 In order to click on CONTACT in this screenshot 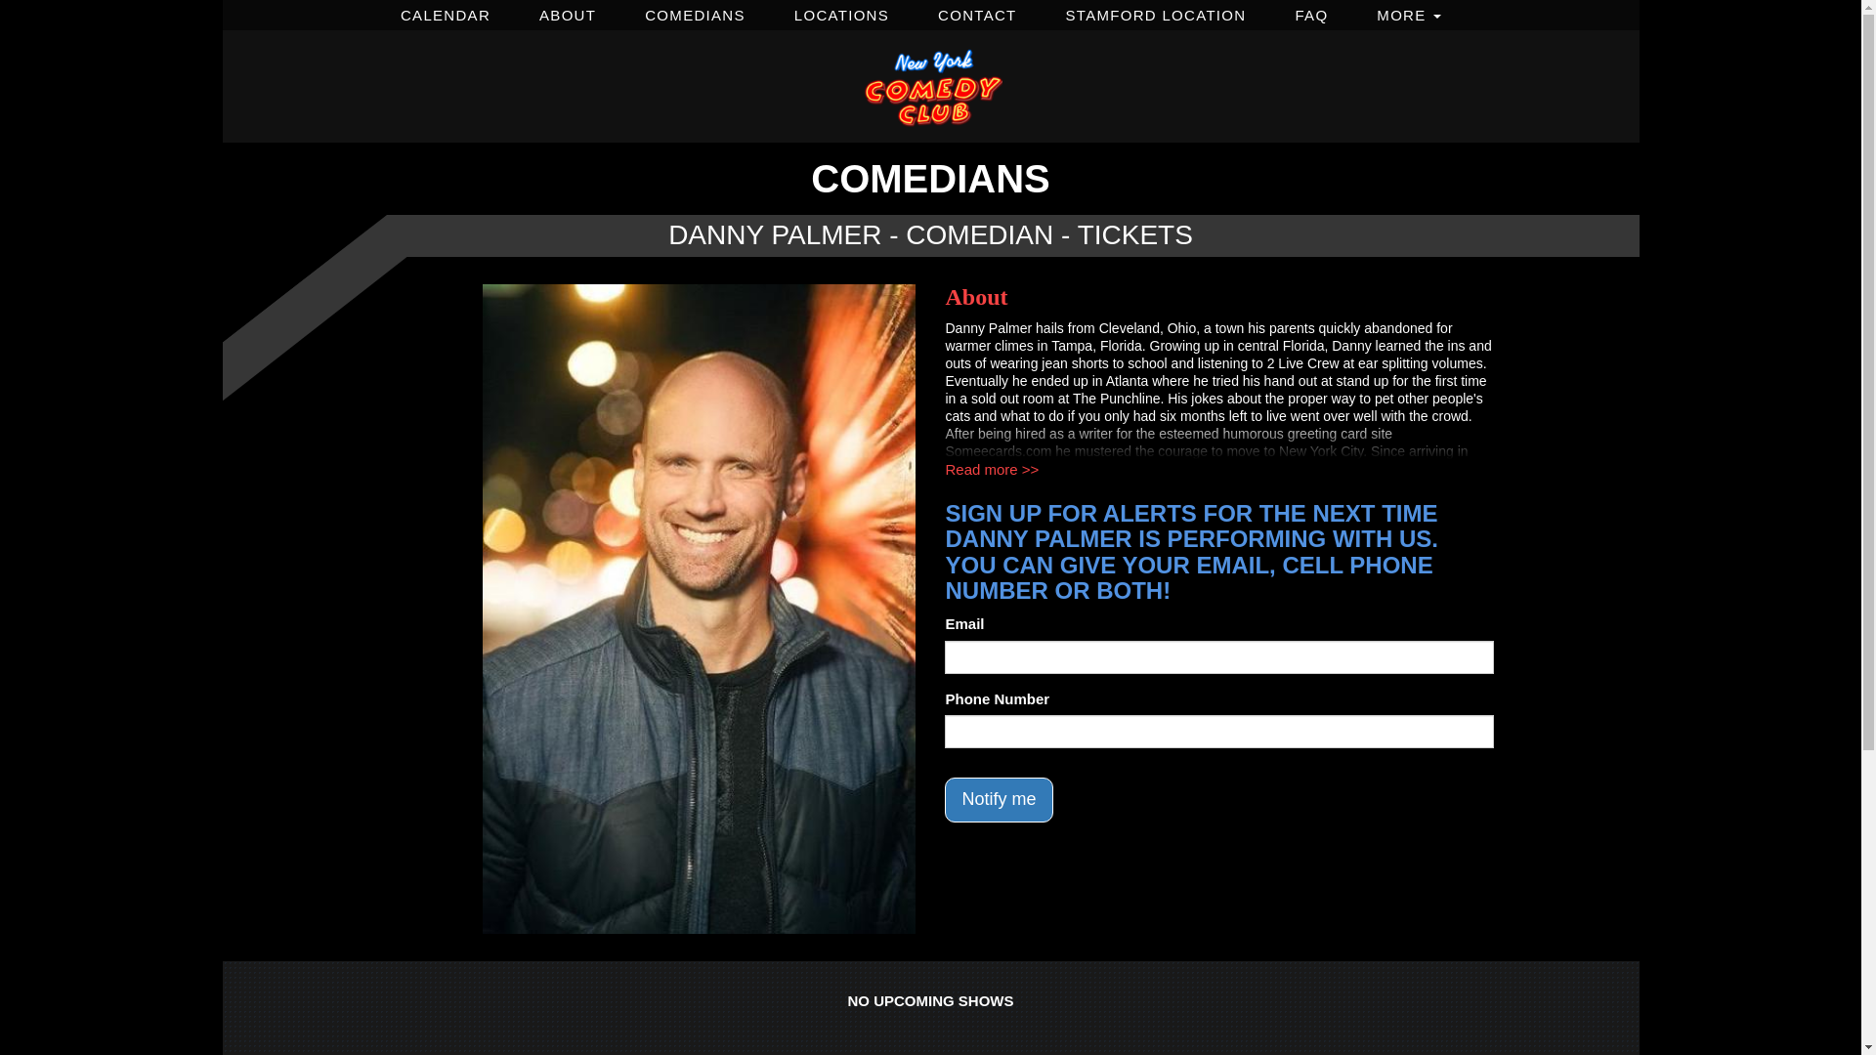, I will do `click(976, 12)`.